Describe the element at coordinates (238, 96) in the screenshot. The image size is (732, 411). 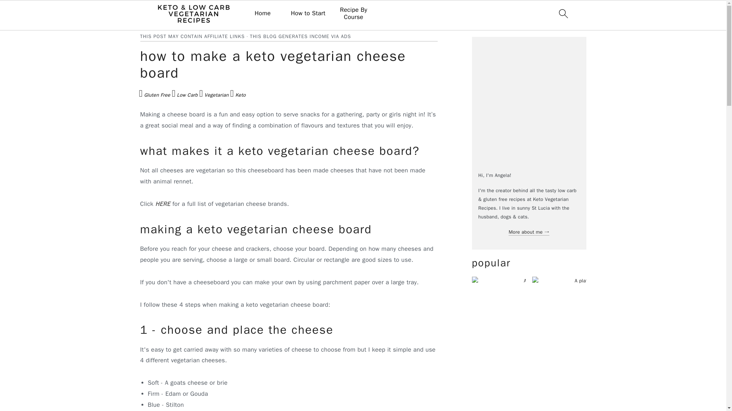
I see `Keto` at that location.